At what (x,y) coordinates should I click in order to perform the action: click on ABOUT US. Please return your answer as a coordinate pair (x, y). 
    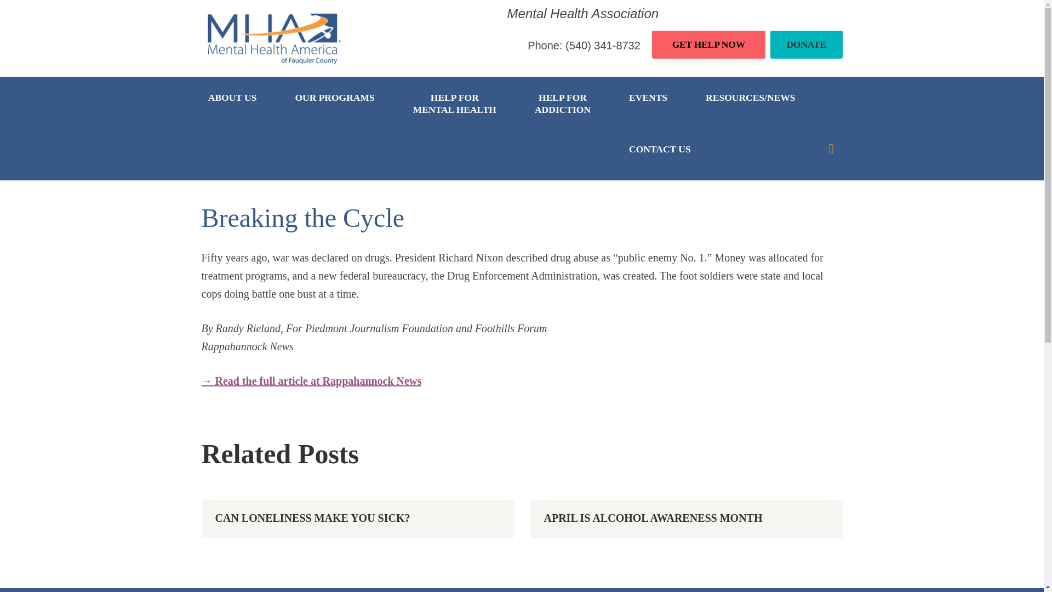
    Looking at the image, I should click on (239, 103).